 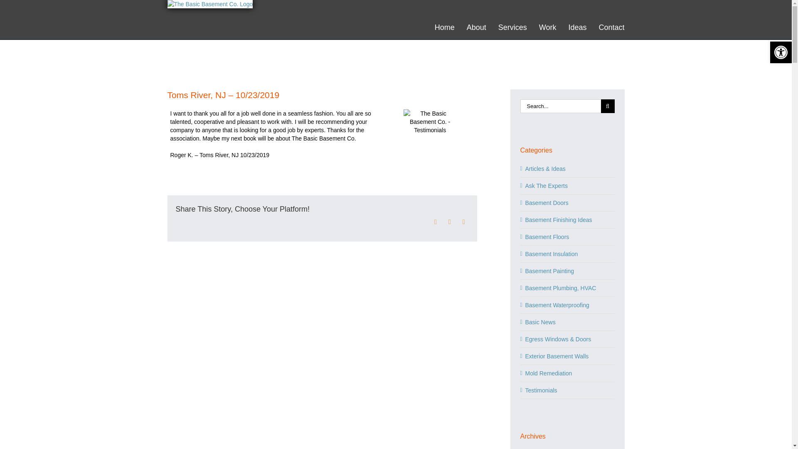 I want to click on Basement Finishing Ideas, so click(x=568, y=220).